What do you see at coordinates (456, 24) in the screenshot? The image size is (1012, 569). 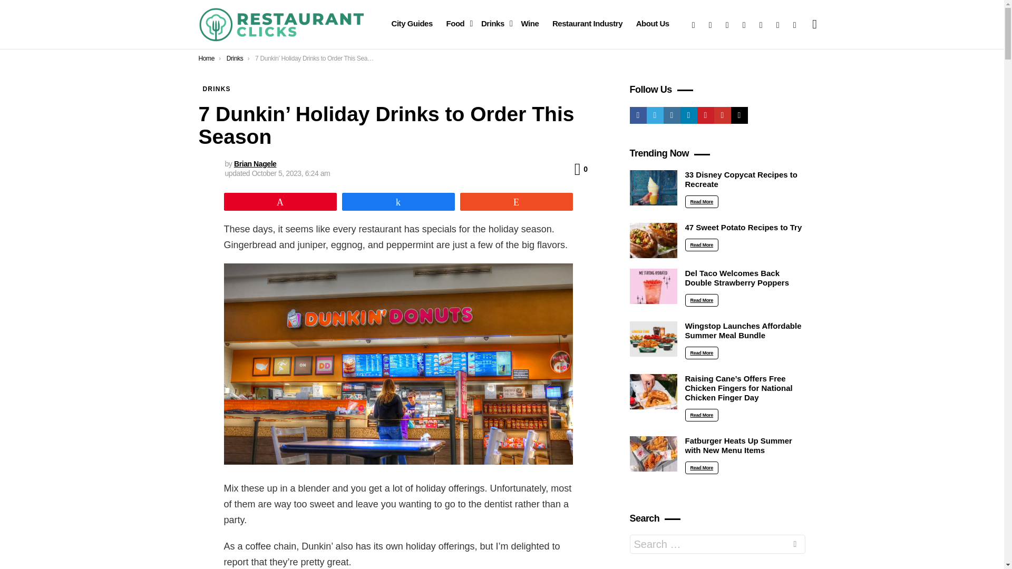 I see `Food` at bounding box center [456, 24].